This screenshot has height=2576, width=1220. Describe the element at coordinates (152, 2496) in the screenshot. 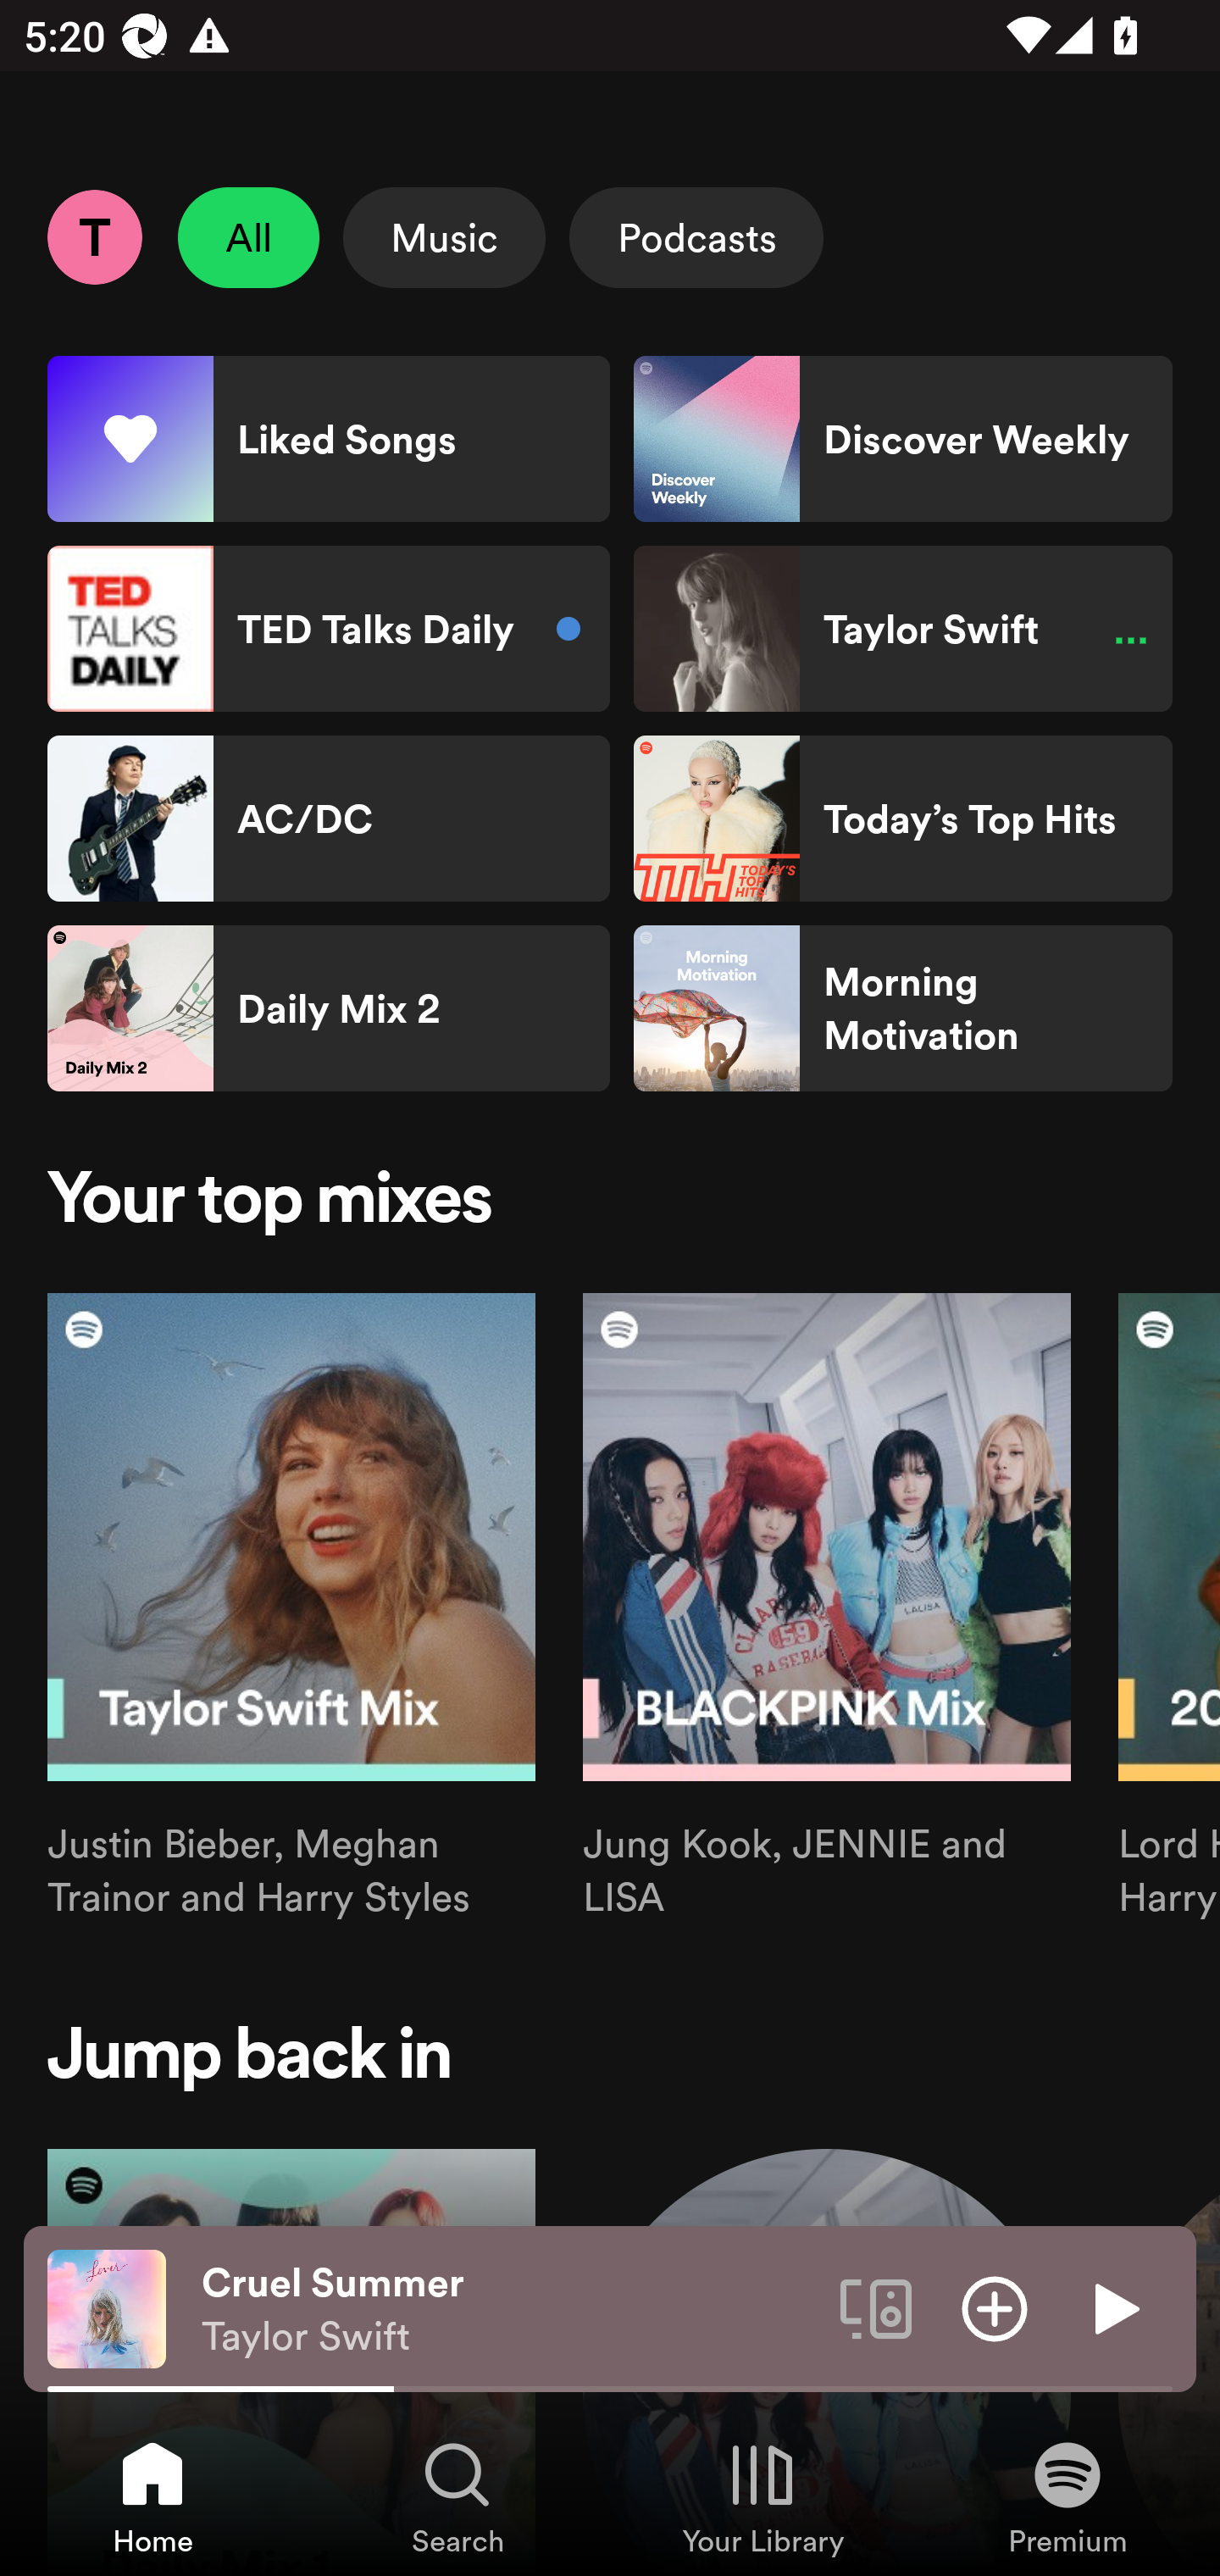

I see `Home, Tab 1 of 4 Home Home` at that location.